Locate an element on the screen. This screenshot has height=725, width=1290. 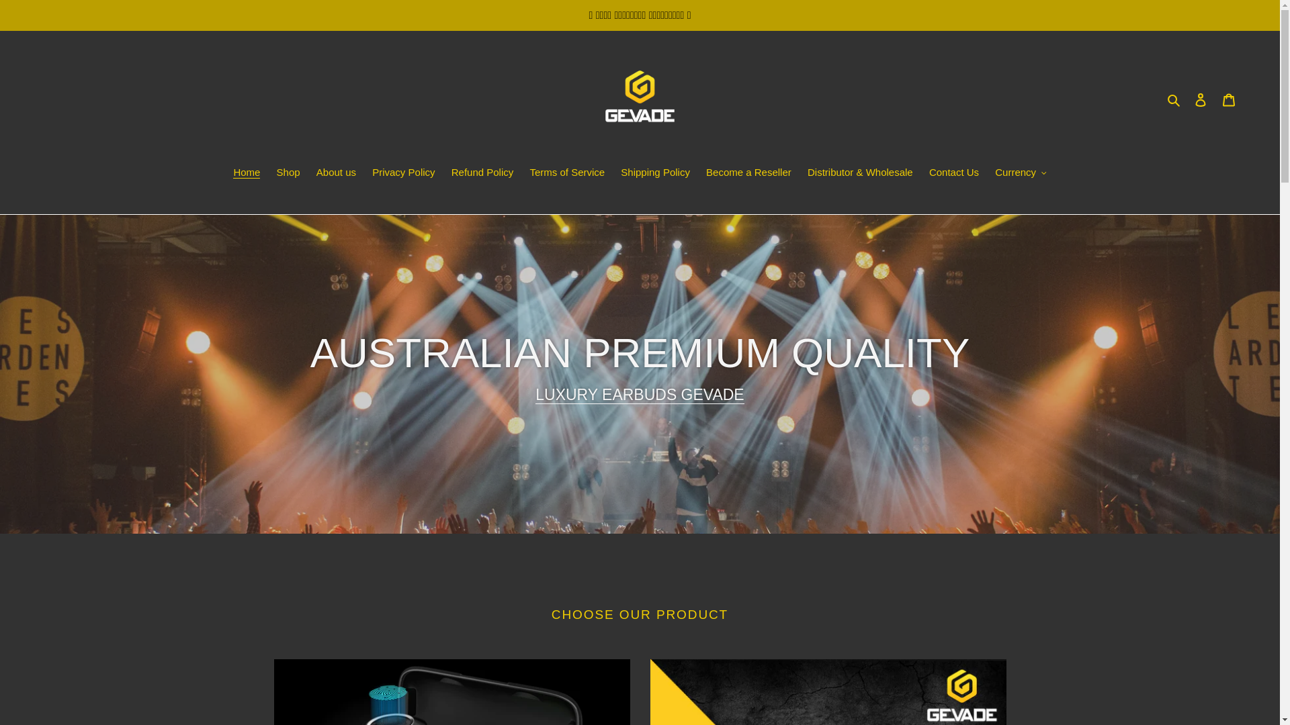
Home is located at coordinates (247, 174).